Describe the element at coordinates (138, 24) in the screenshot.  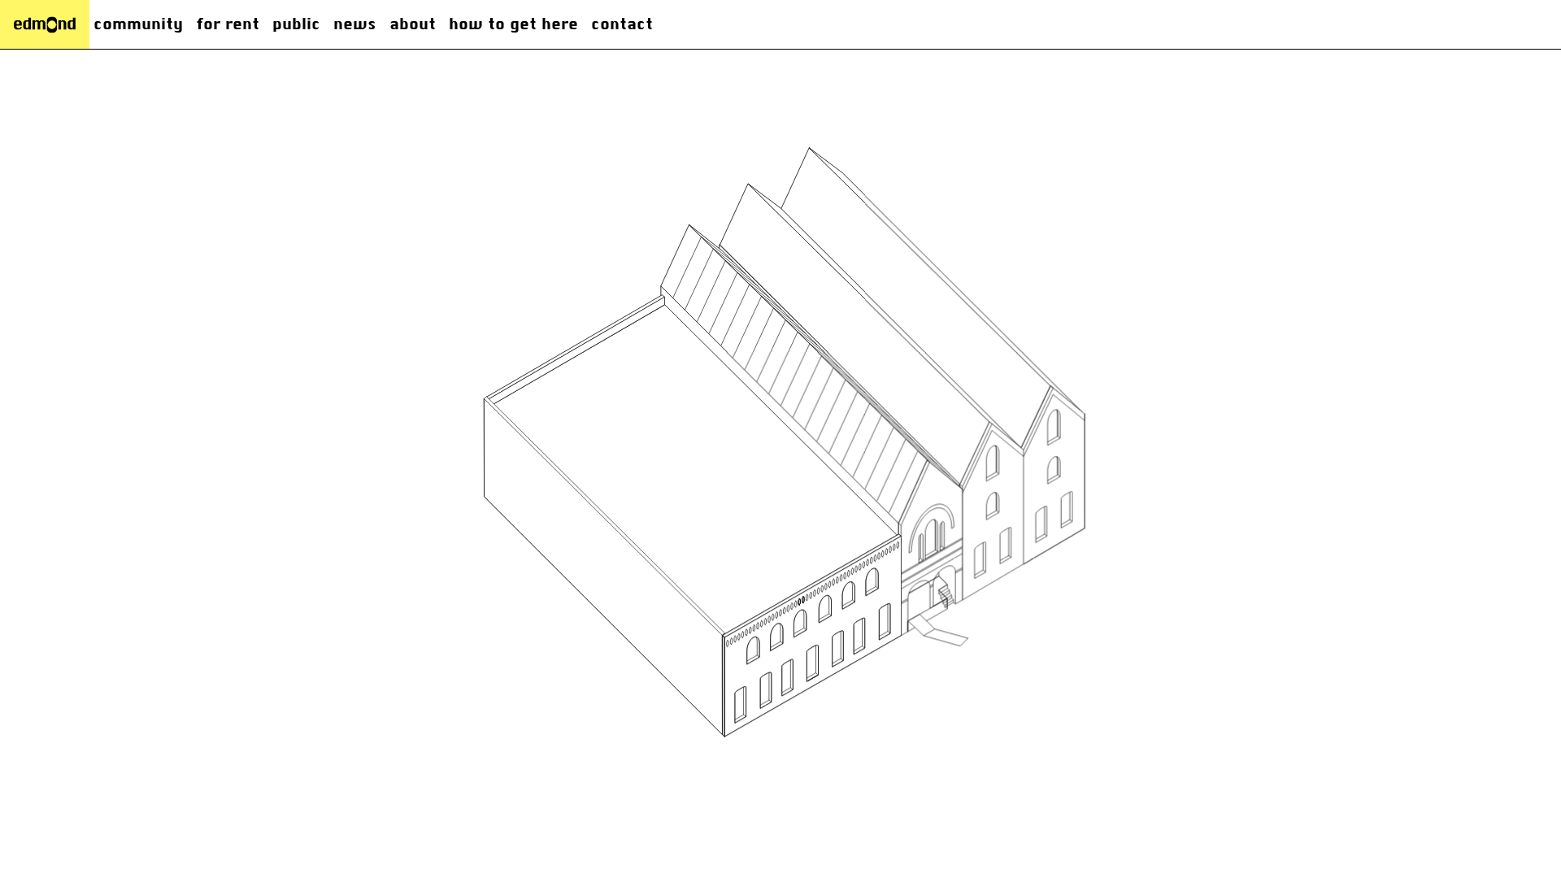
I see `community` at that location.